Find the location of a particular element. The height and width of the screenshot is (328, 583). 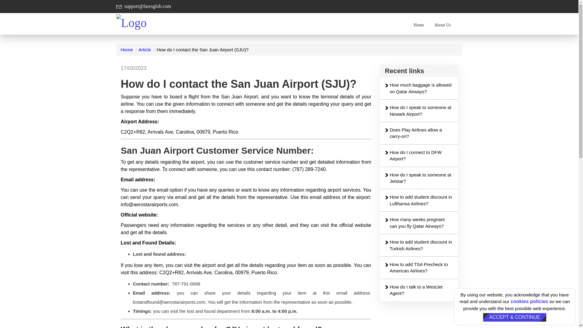

About Us is located at coordinates (442, 25).